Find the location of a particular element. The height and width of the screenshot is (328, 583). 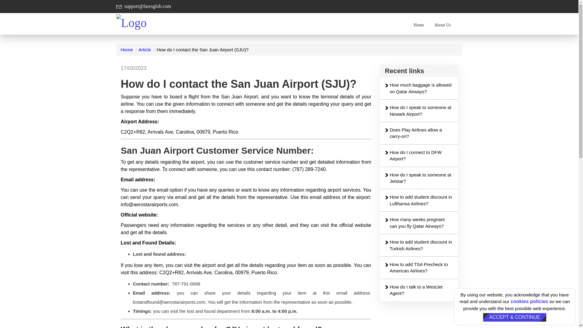

About Us is located at coordinates (442, 25).